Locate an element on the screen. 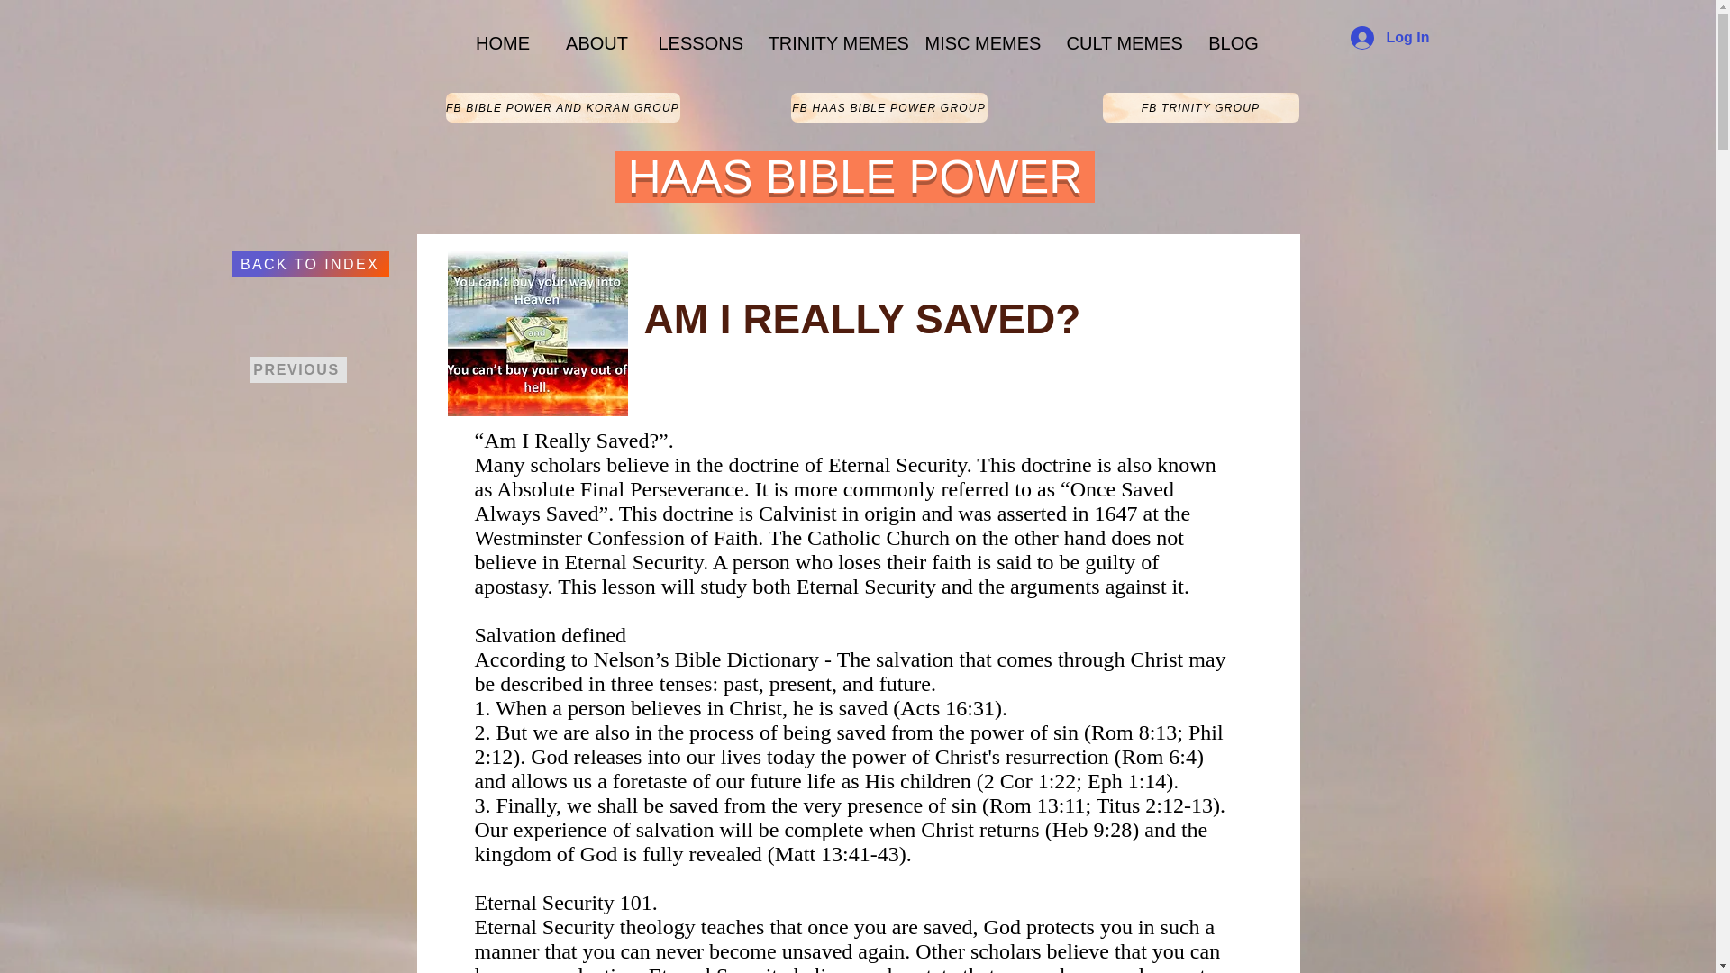 Image resolution: width=1730 pixels, height=973 pixels. Log In is located at coordinates (1389, 37).